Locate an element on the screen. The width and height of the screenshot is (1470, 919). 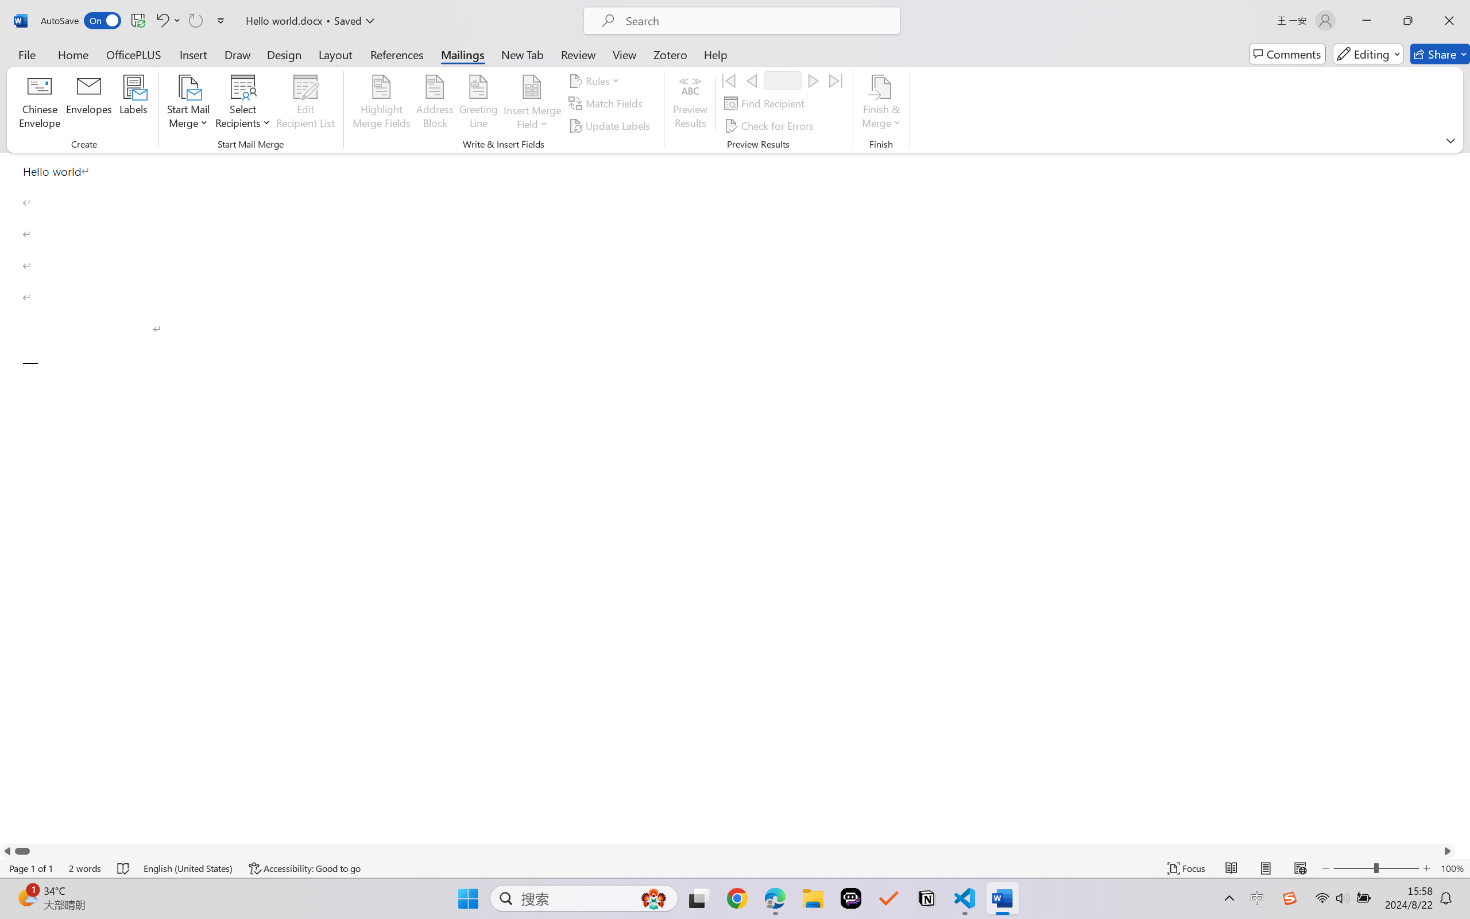
Web Layout is located at coordinates (1300, 868).